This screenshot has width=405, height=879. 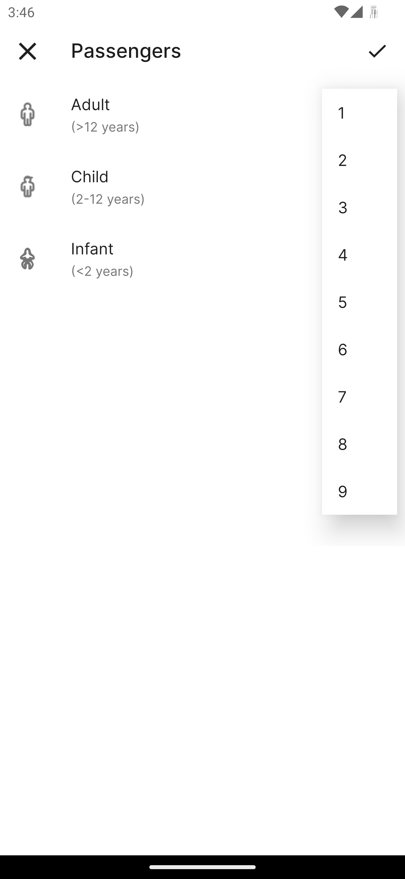 What do you see at coordinates (359, 112) in the screenshot?
I see `1` at bounding box center [359, 112].